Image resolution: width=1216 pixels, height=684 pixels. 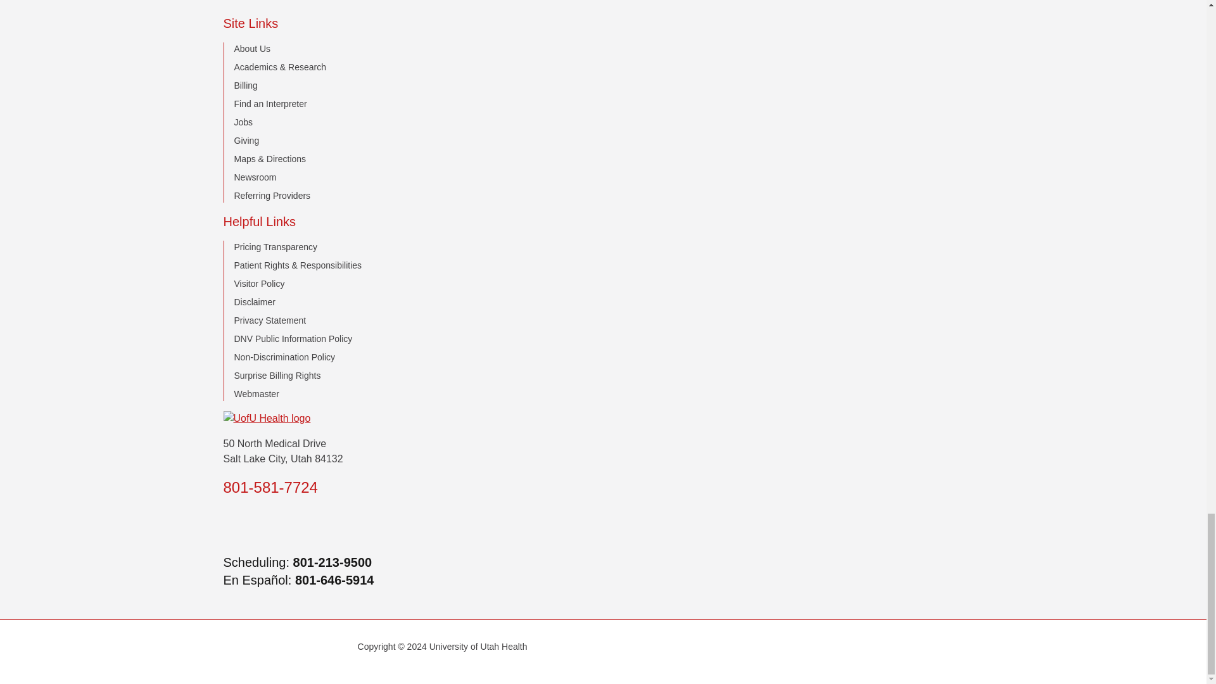 I want to click on About Us, so click(x=253, y=49).